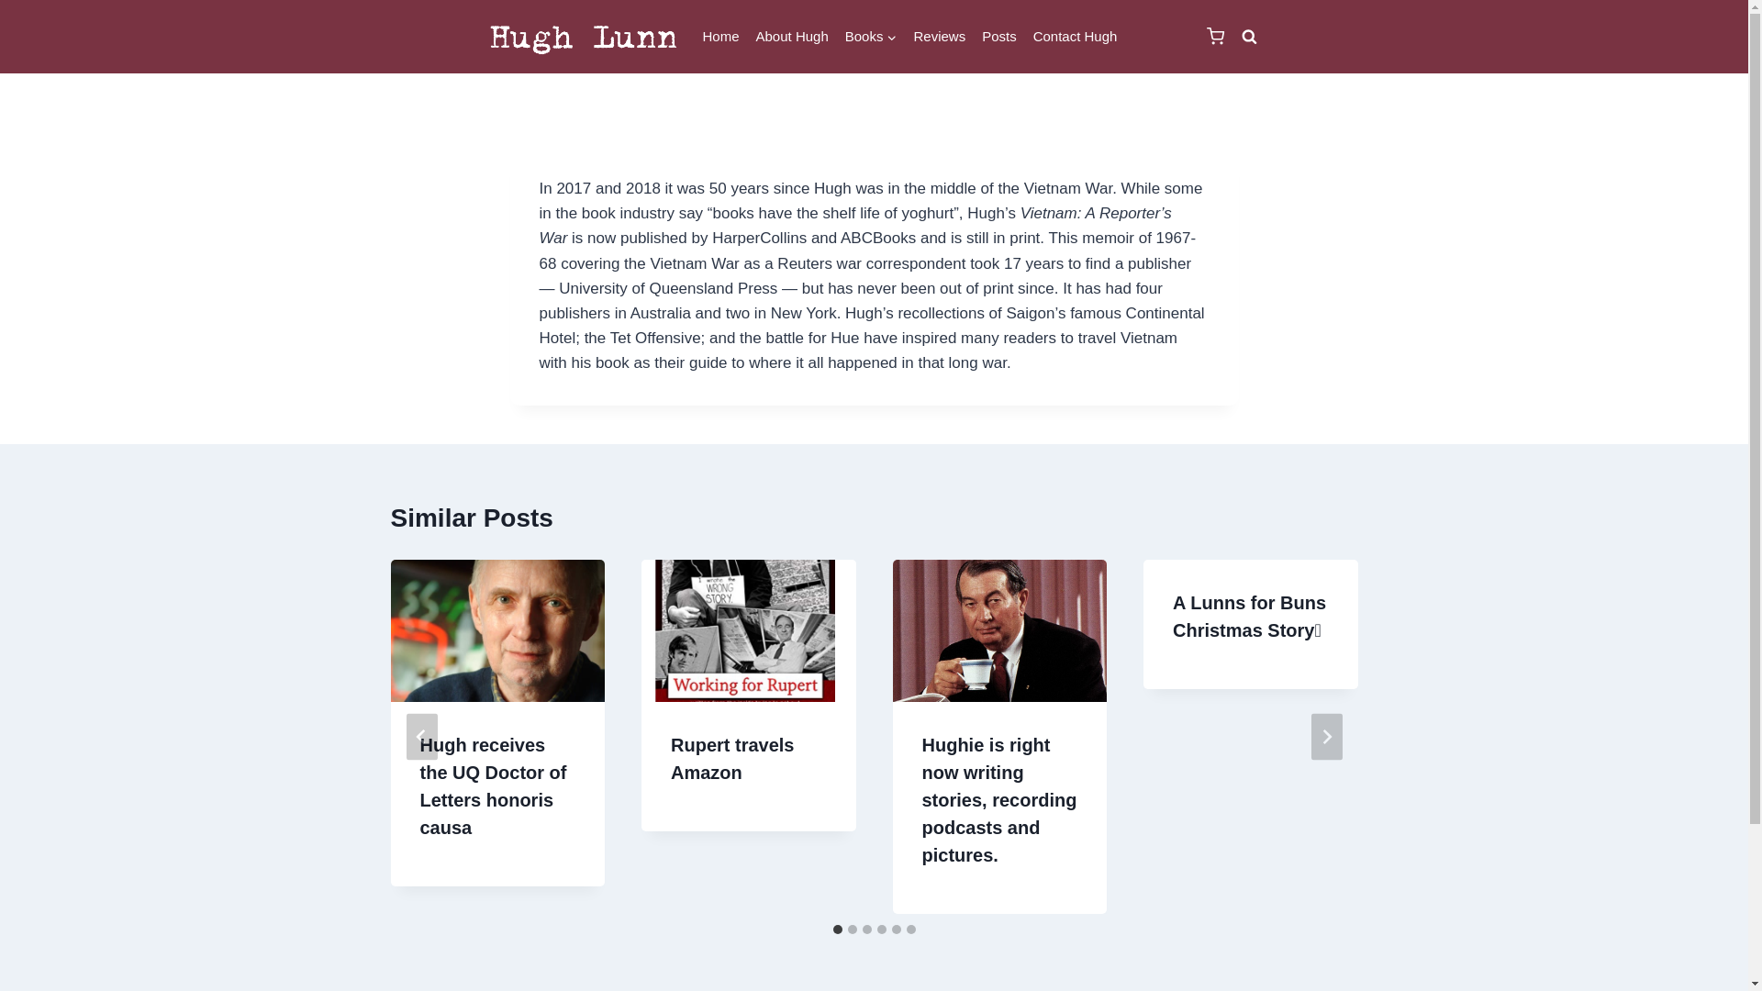 This screenshot has width=1762, height=991. Describe the element at coordinates (872, 37) in the screenshot. I see `Books` at that location.